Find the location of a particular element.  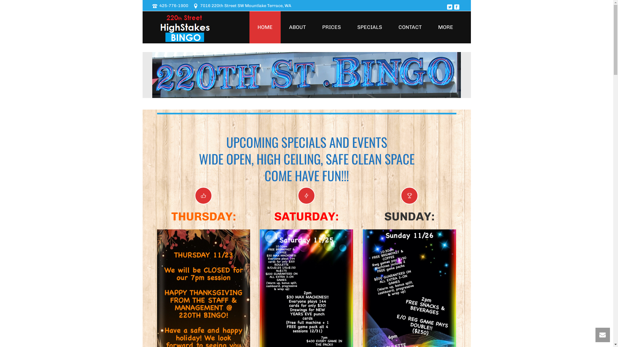

HOME is located at coordinates (265, 27).